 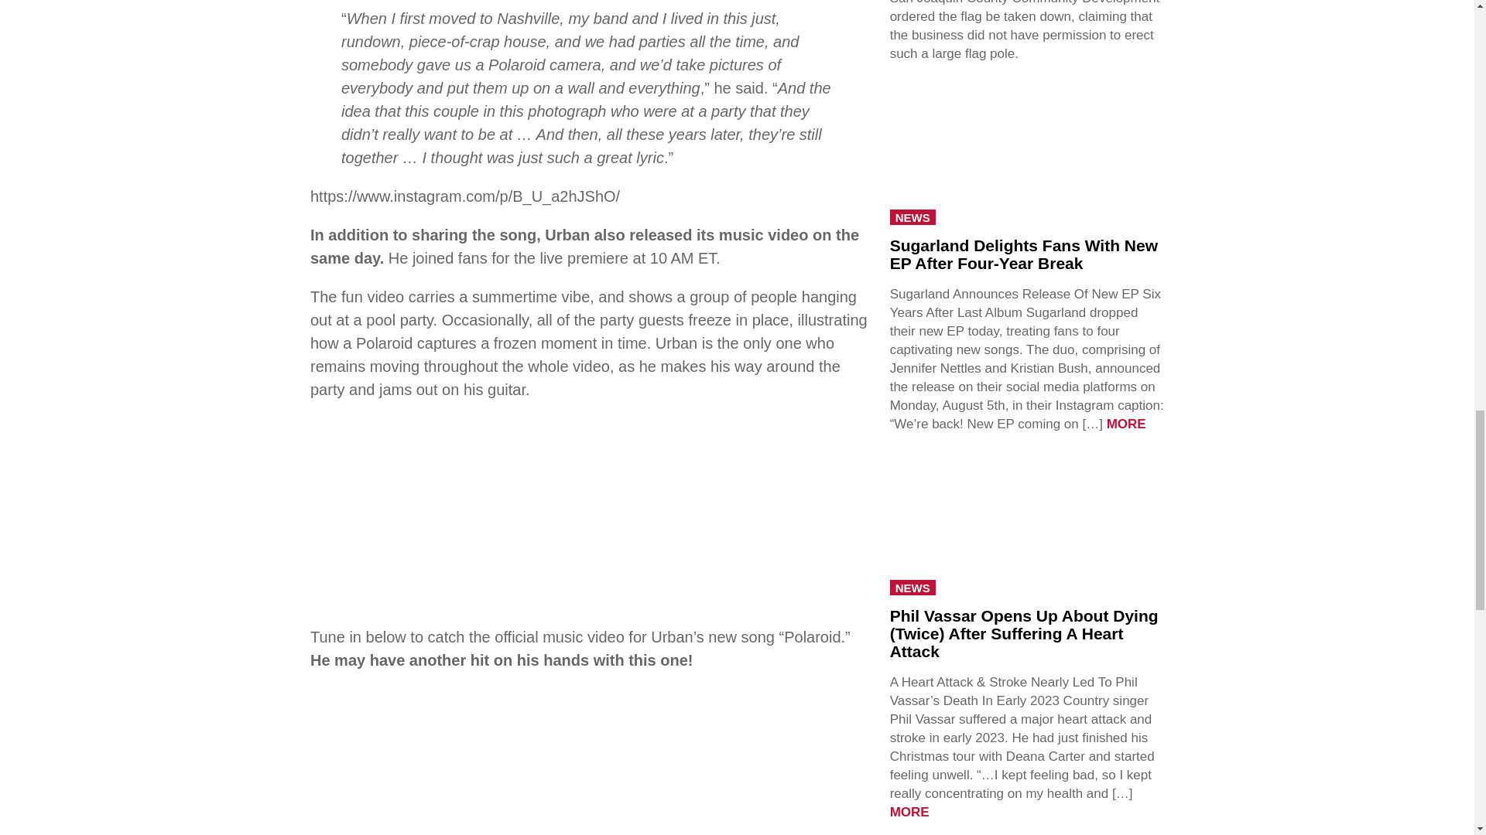 What do you see at coordinates (1023, 254) in the screenshot?
I see `Sugarland Delights Fans With New EP After Four-Year Break` at bounding box center [1023, 254].